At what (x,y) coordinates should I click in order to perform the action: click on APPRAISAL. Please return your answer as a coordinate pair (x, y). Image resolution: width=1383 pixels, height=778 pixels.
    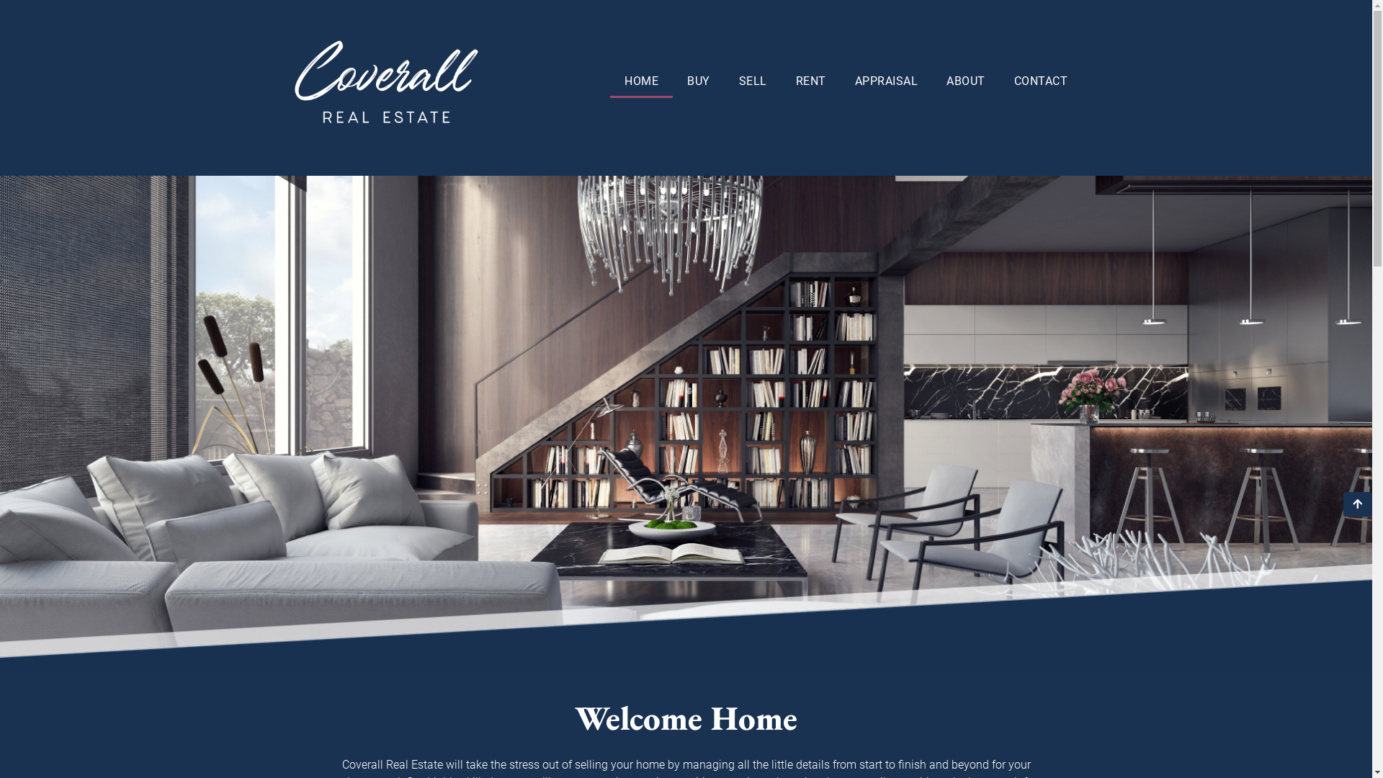
    Looking at the image, I should click on (887, 81).